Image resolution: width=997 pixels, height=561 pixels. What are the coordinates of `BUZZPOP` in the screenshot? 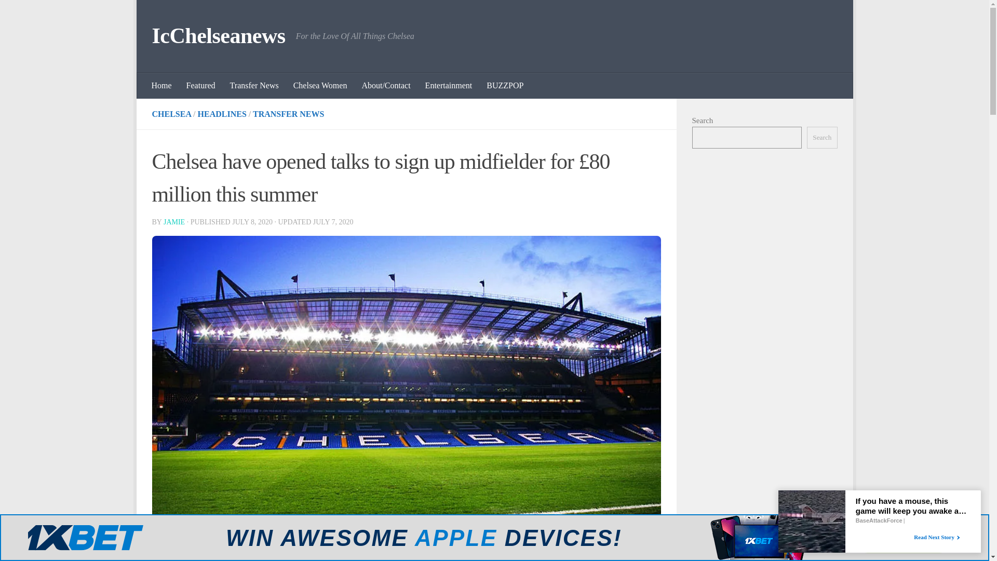 It's located at (505, 86).